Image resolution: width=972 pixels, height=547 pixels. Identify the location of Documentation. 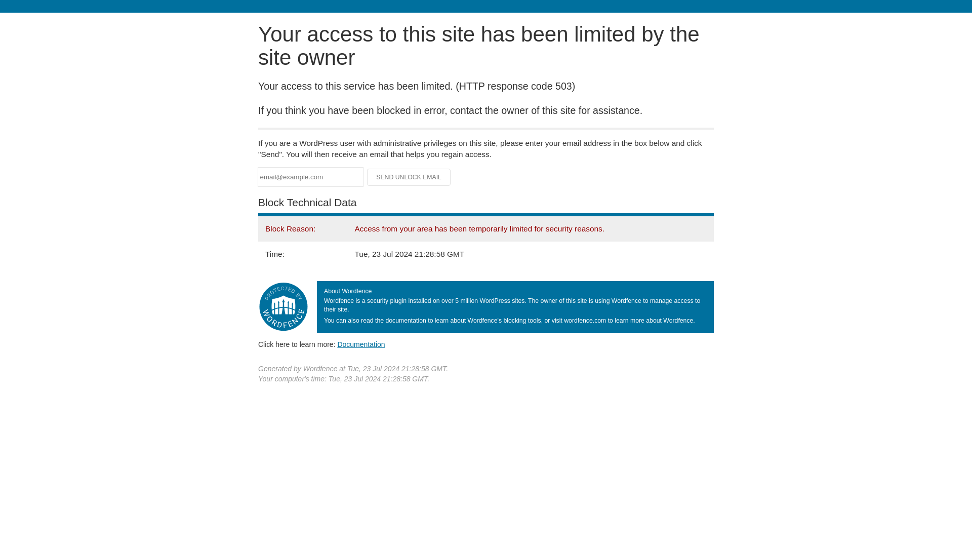
(361, 344).